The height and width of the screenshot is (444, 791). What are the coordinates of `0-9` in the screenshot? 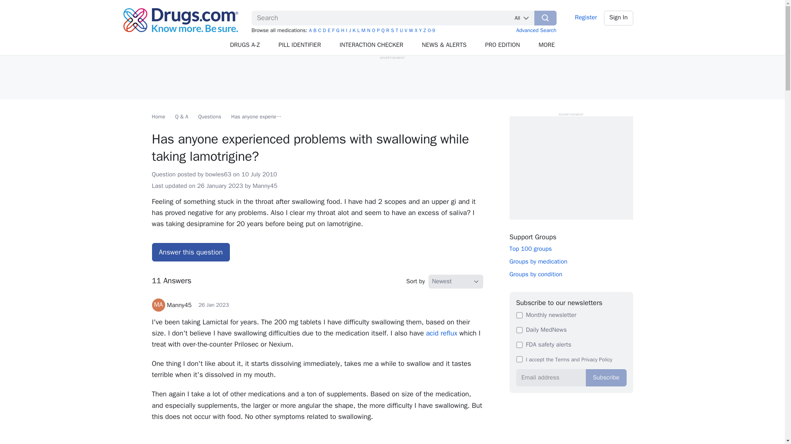 It's located at (431, 30).